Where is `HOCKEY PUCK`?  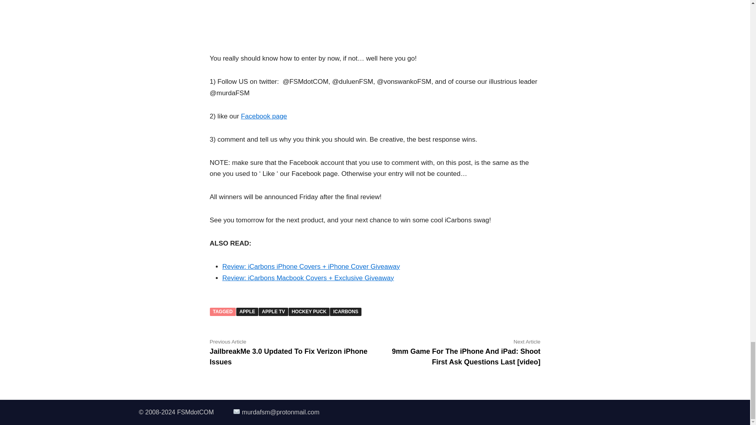
HOCKEY PUCK is located at coordinates (309, 312).